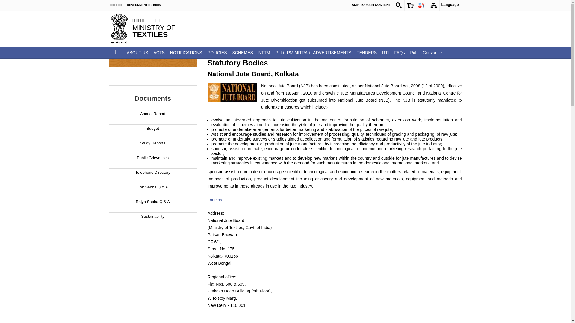 The height and width of the screenshot is (323, 575). Describe the element at coordinates (450, 5) in the screenshot. I see `Select Language` at that location.